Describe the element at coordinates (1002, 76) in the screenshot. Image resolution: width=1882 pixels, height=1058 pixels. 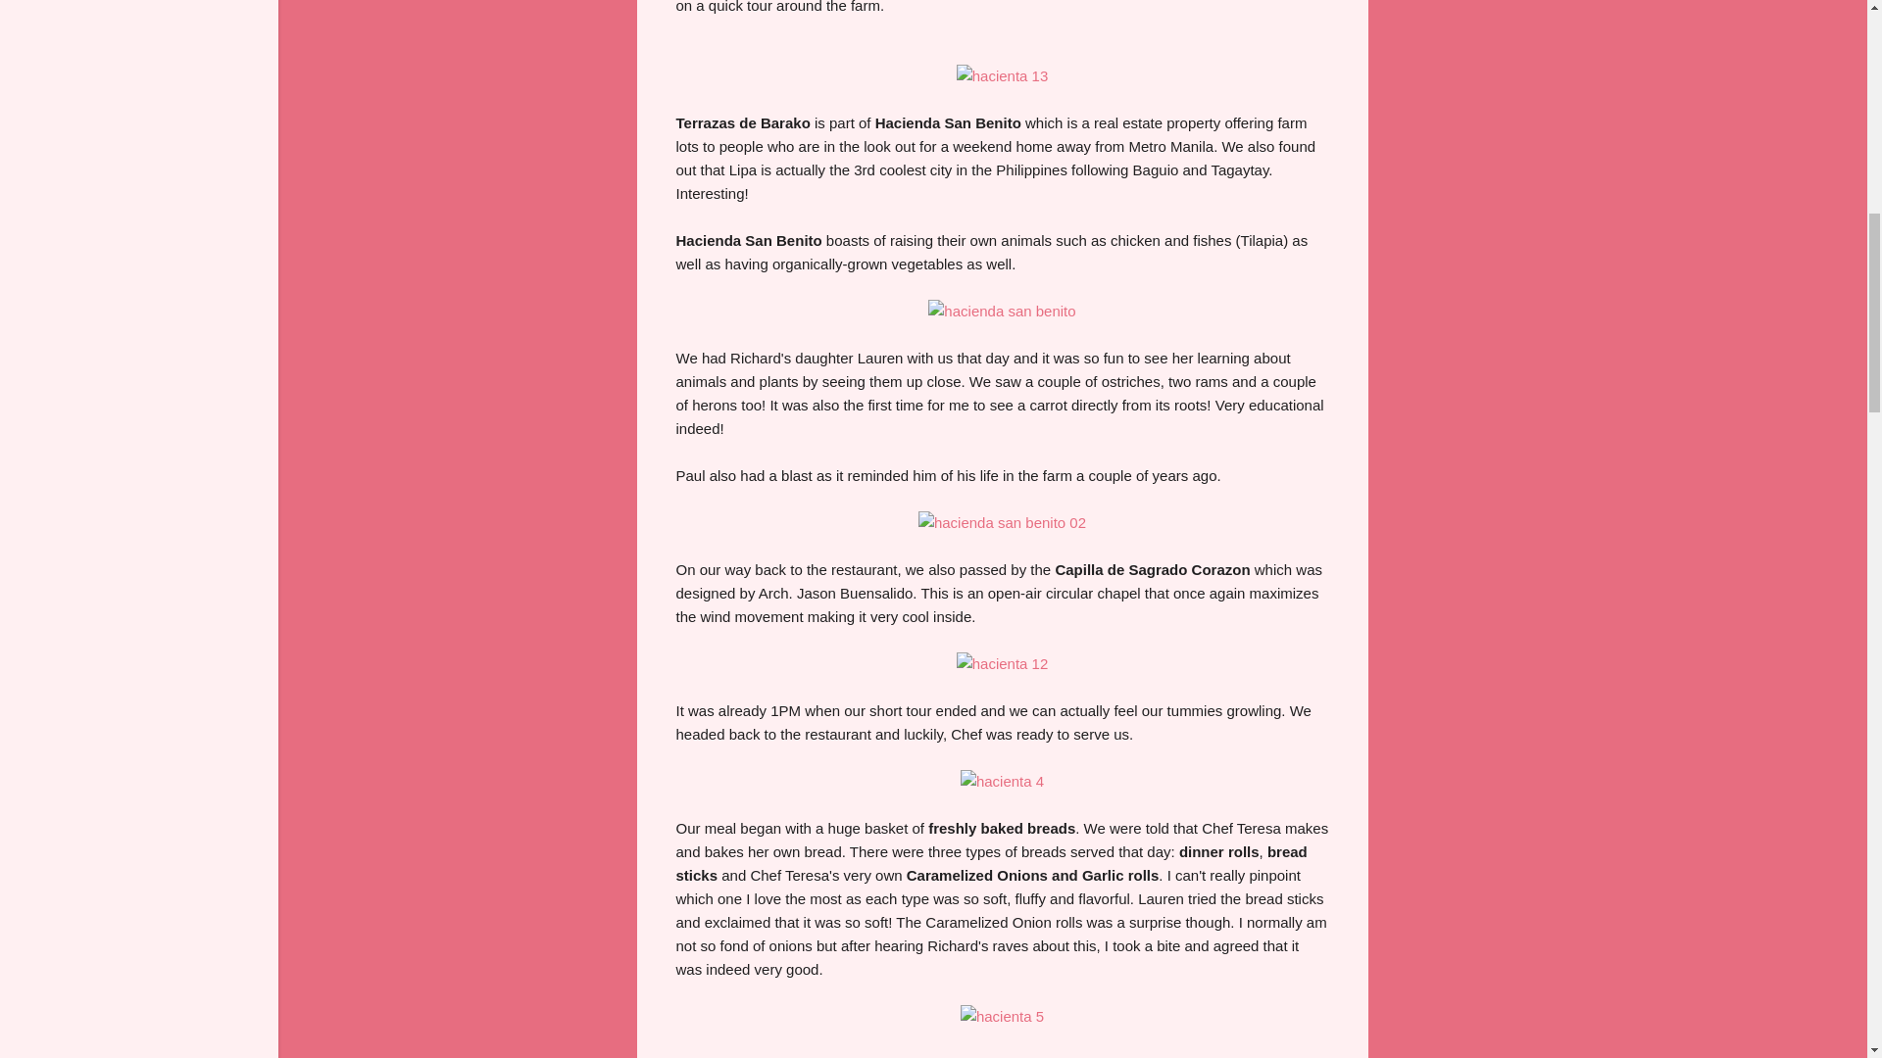
I see `hacienta 13 by frannywanny, on Flickr` at that location.